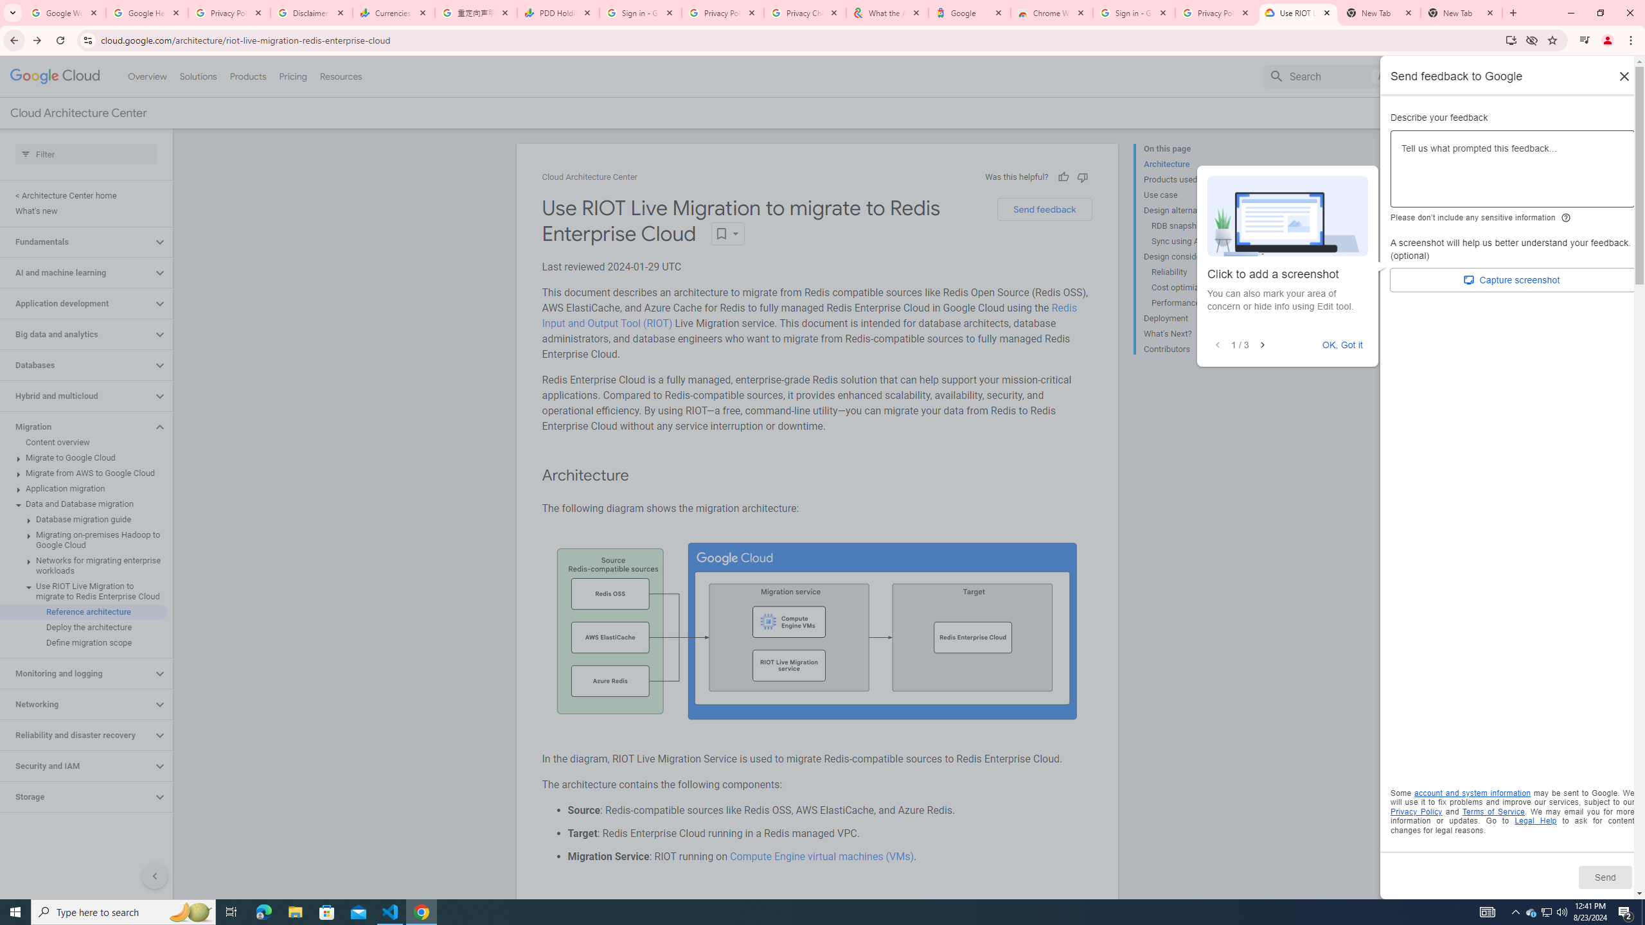 The image size is (1645, 925). What do you see at coordinates (293, 76) in the screenshot?
I see `Pricing` at bounding box center [293, 76].